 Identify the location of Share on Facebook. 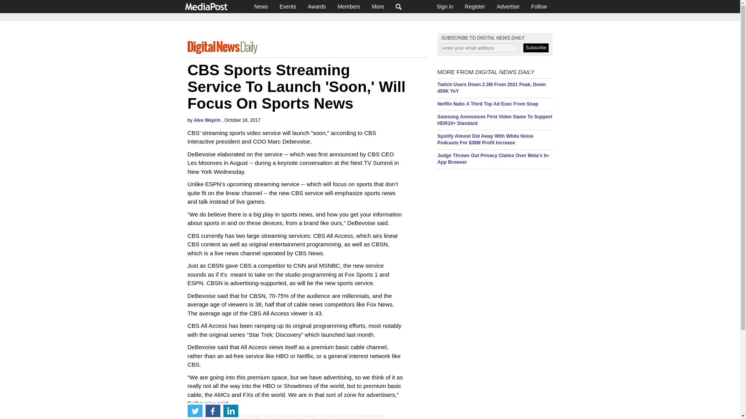
(213, 410).